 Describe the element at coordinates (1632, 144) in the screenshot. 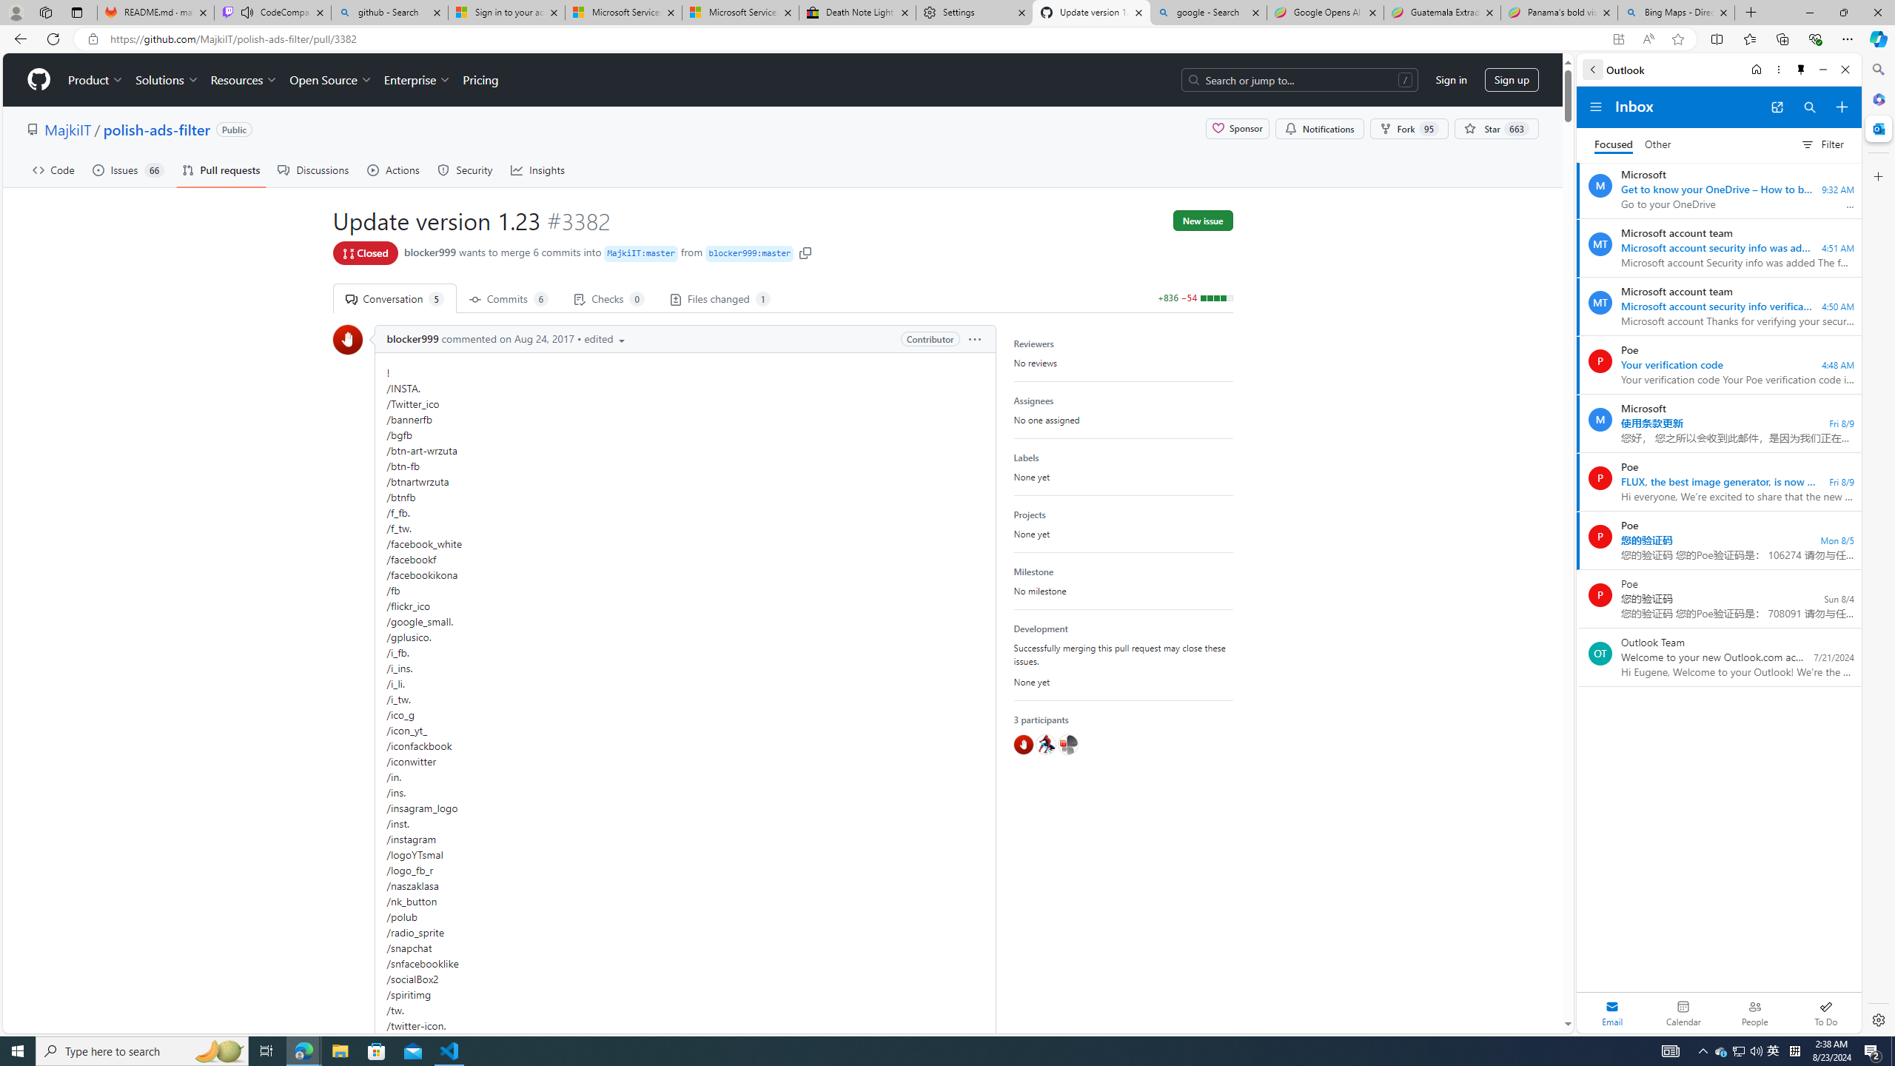

I see `Focused Inbox, toggle to go to Other Inbox` at that location.